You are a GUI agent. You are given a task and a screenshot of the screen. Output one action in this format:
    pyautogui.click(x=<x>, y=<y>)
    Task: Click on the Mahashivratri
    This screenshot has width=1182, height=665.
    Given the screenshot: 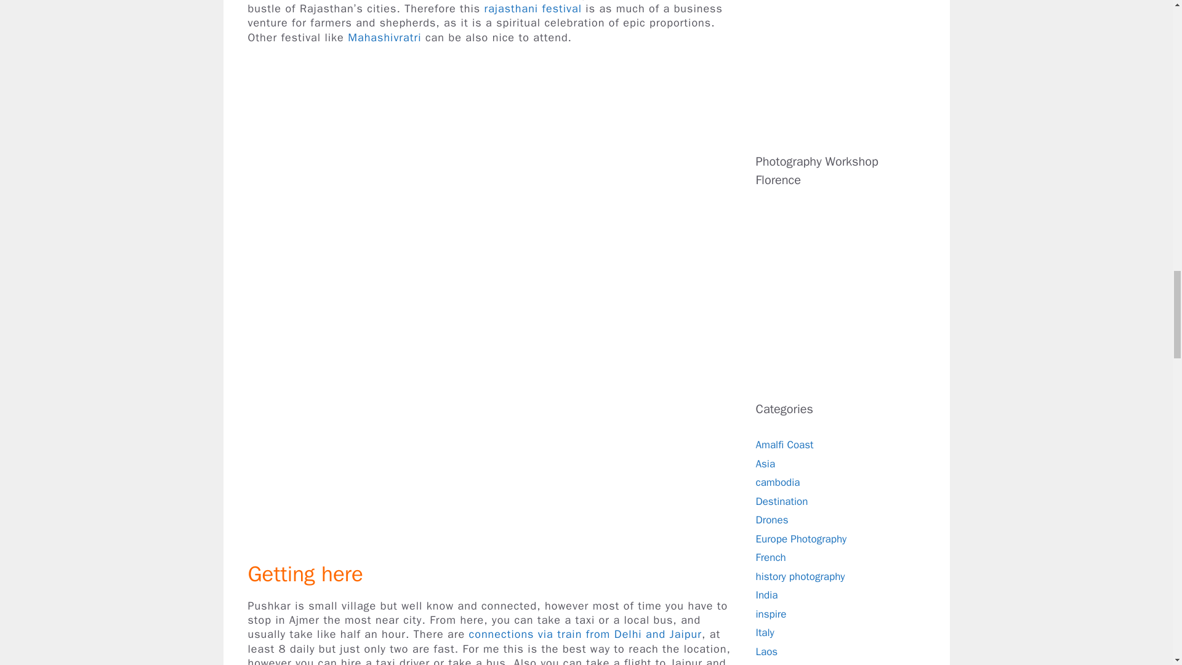 What is the action you would take?
    pyautogui.click(x=384, y=37)
    